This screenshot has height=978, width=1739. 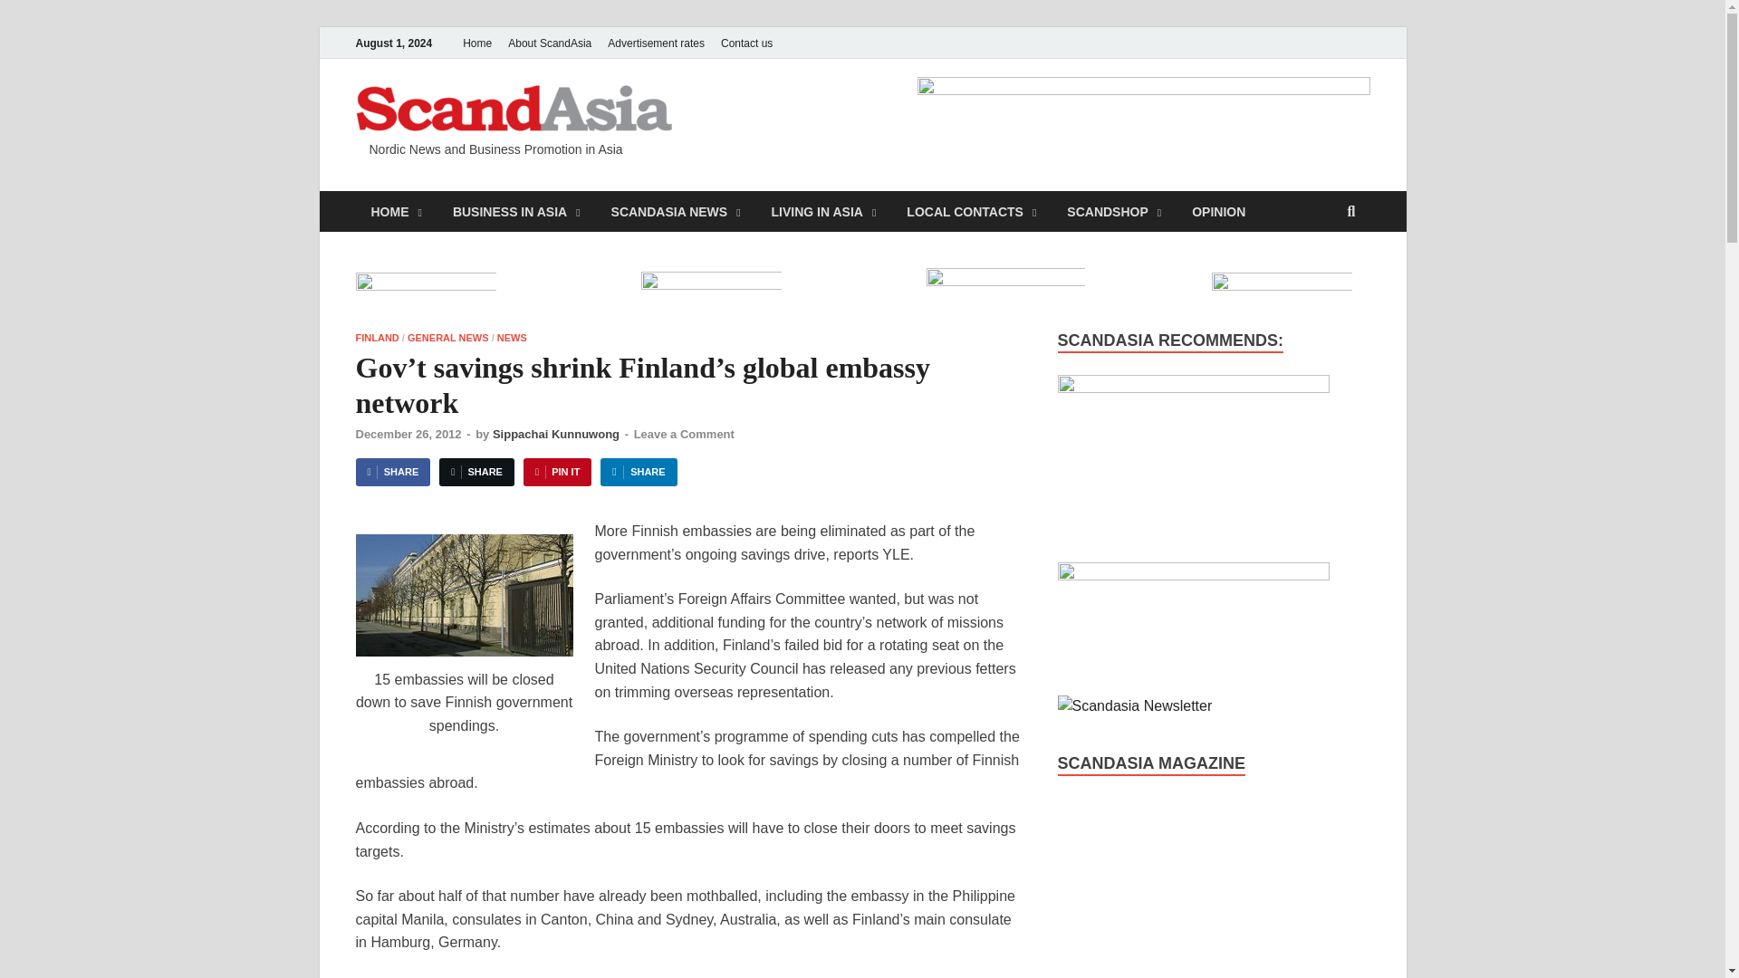 I want to click on HOME, so click(x=395, y=210).